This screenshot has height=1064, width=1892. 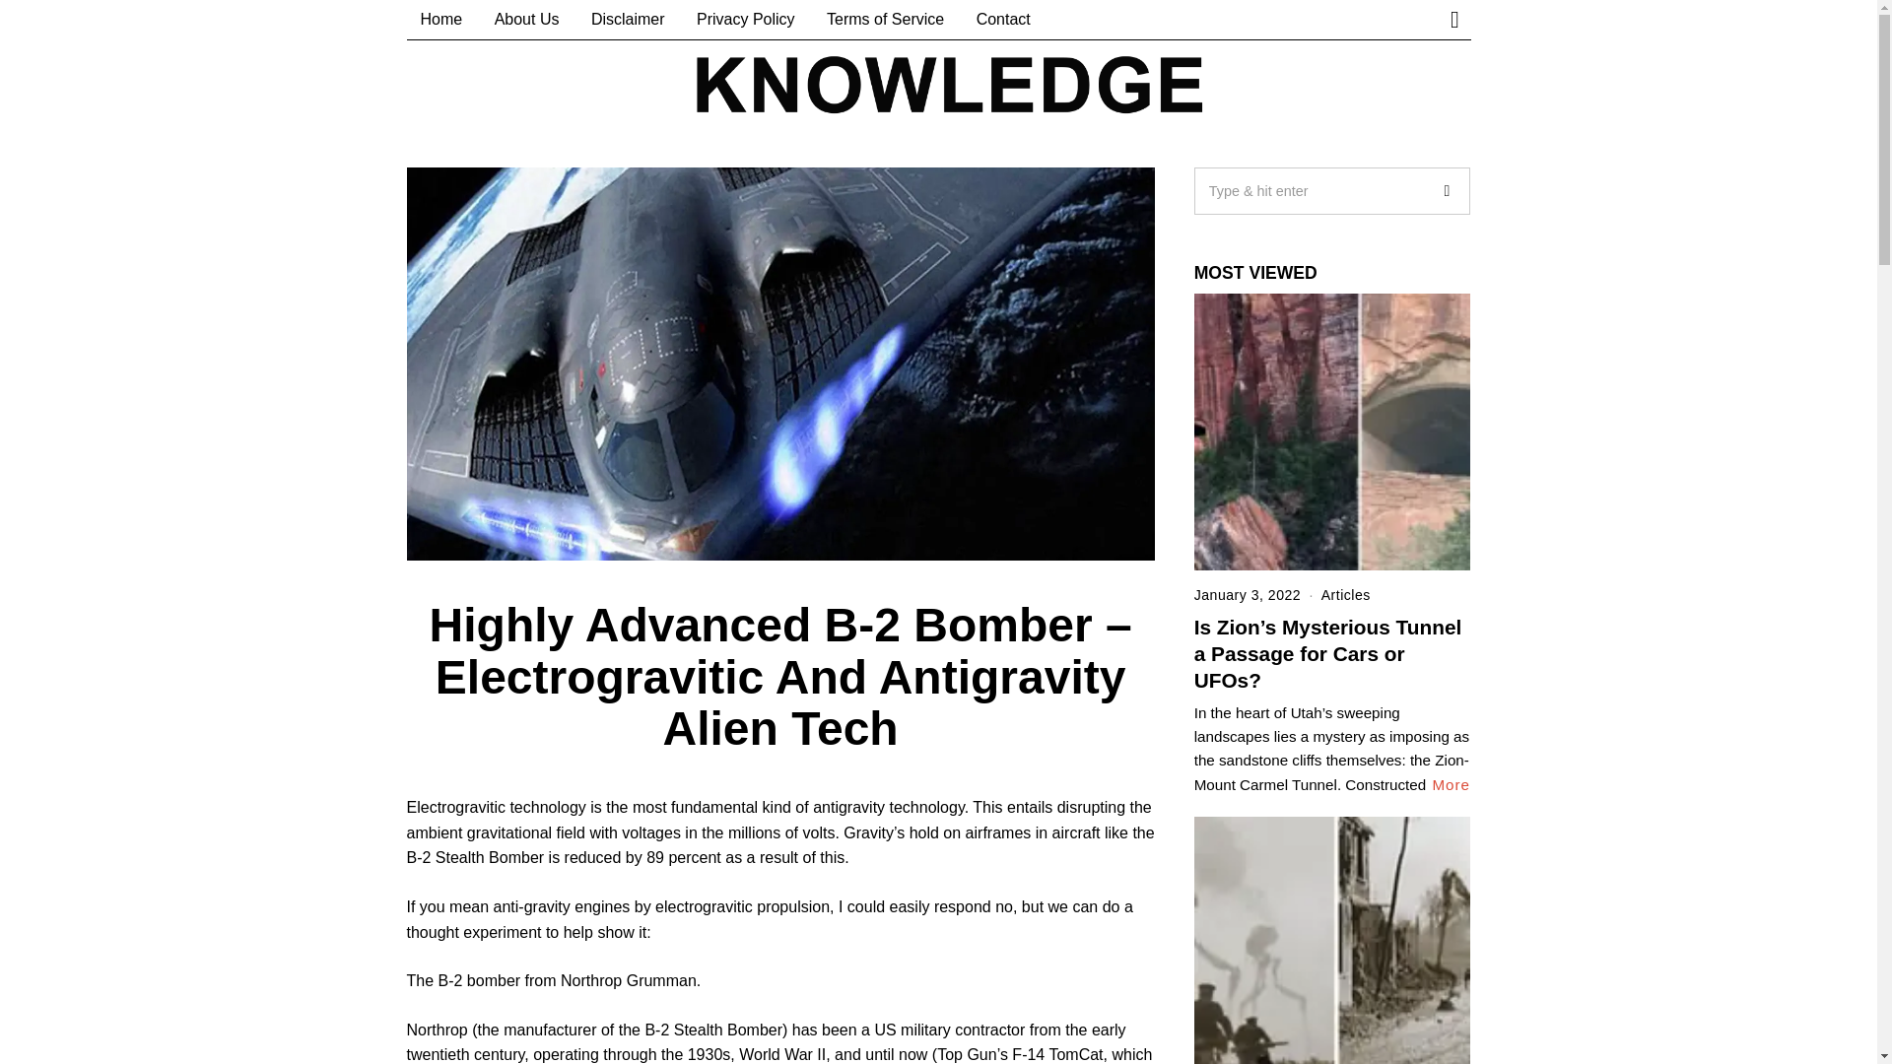 What do you see at coordinates (885, 20) in the screenshot?
I see `Terms of Service` at bounding box center [885, 20].